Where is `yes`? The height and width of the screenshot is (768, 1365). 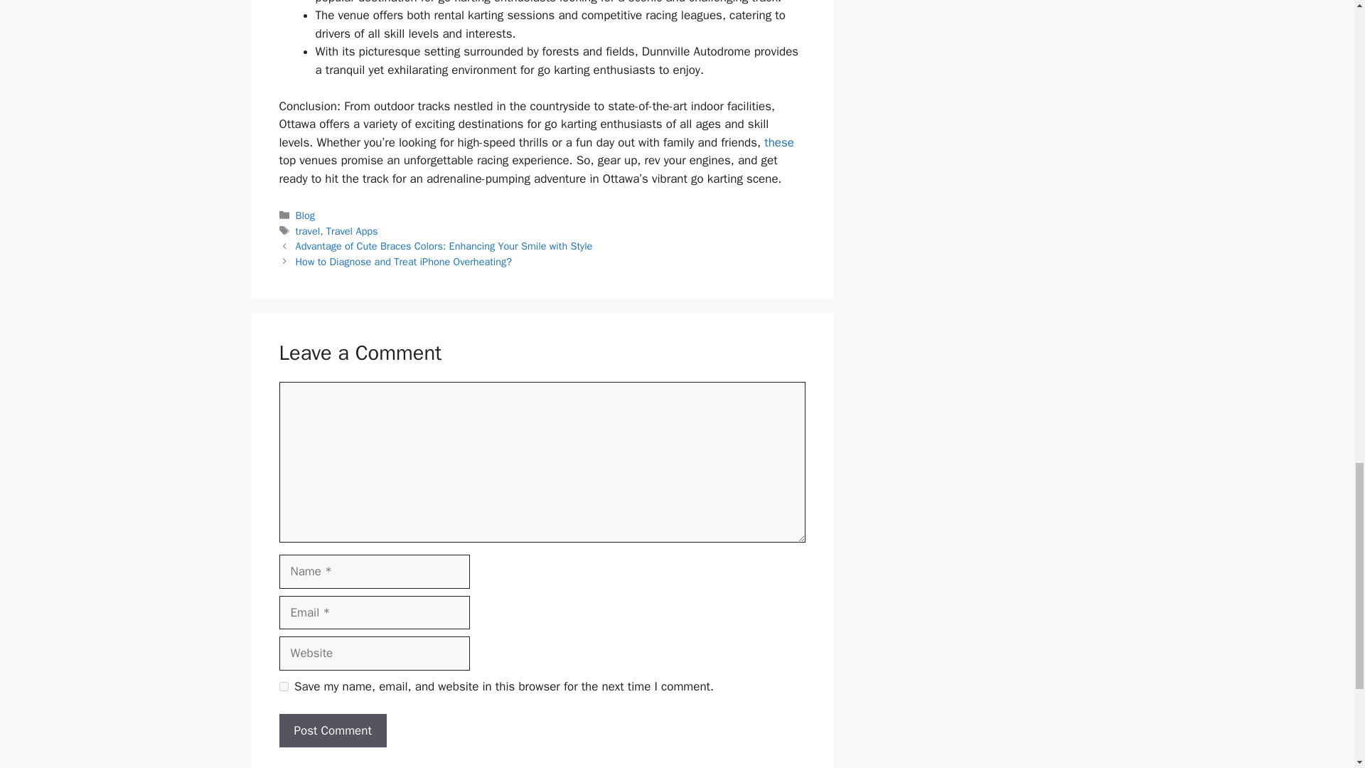 yes is located at coordinates (283, 687).